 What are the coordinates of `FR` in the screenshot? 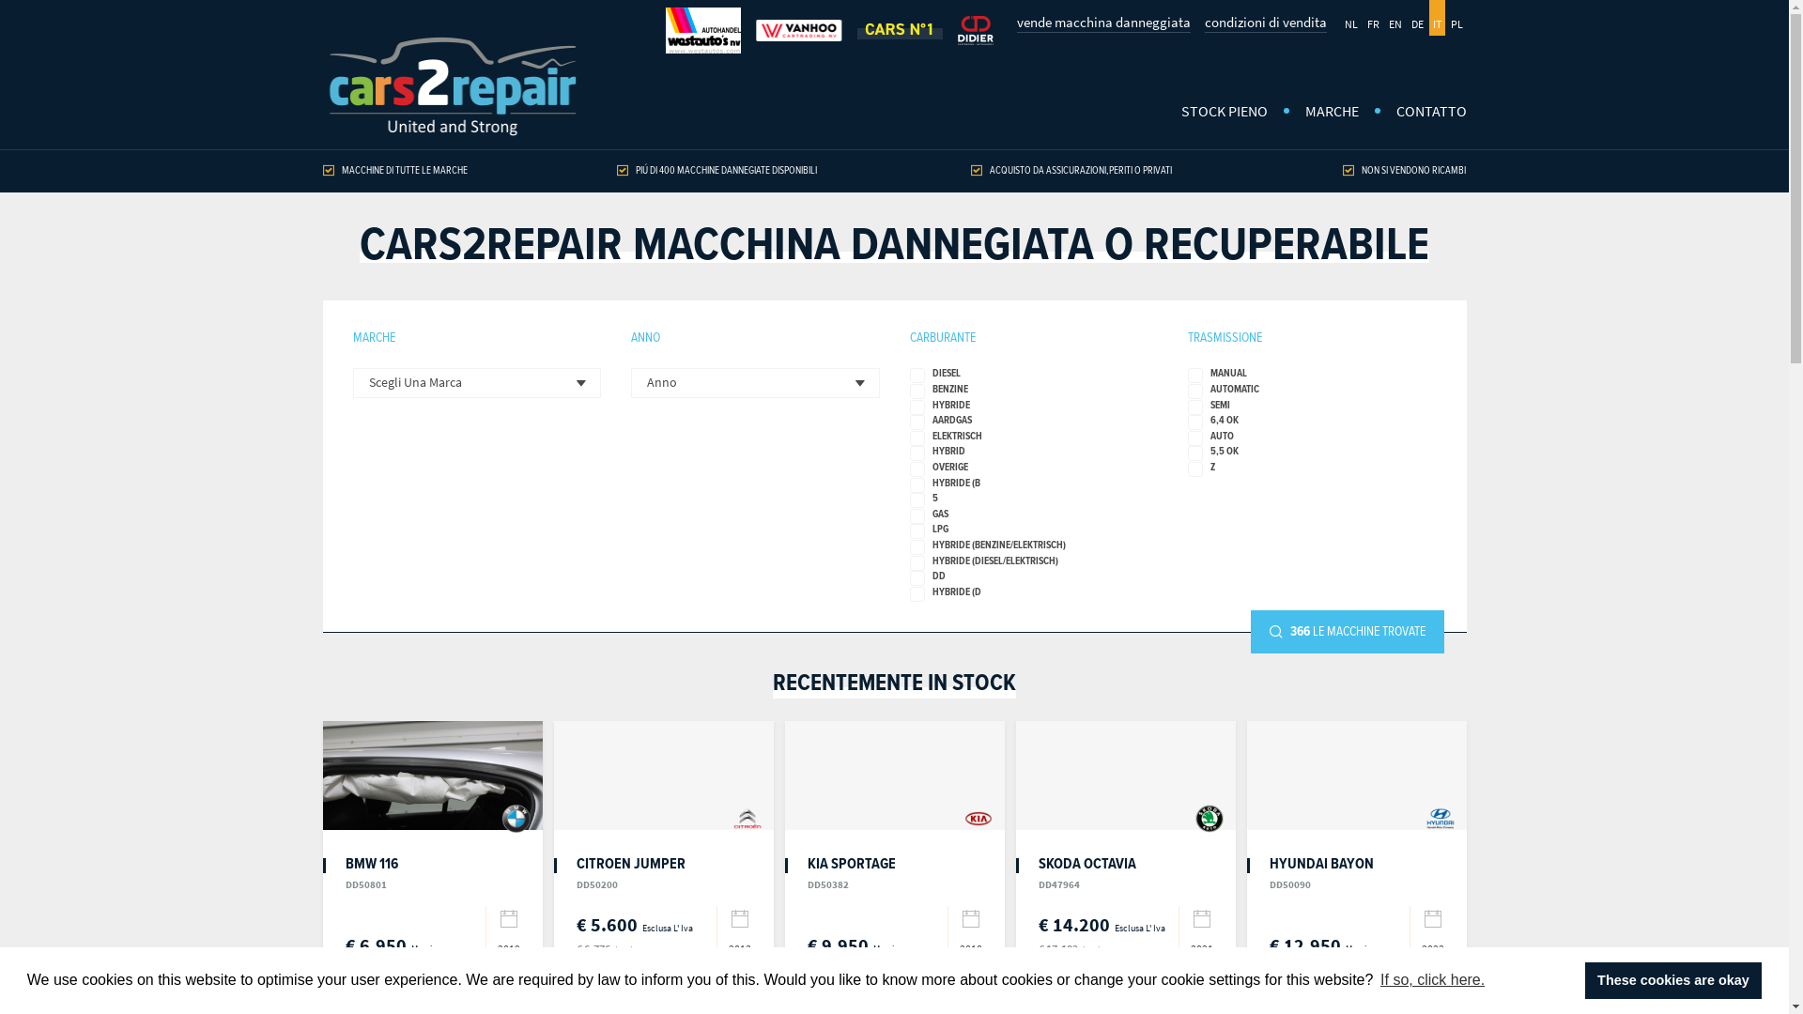 It's located at (1373, 18).